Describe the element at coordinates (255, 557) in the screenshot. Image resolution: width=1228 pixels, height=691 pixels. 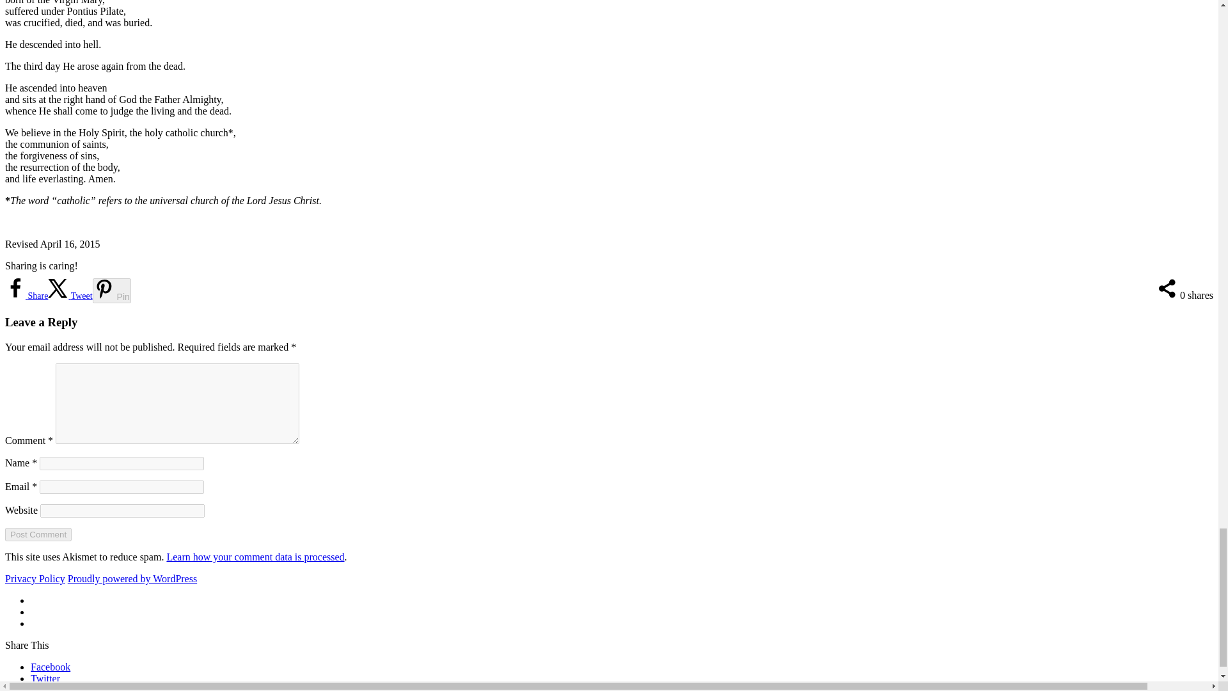
I see `Learn how your comment data is processed` at that location.